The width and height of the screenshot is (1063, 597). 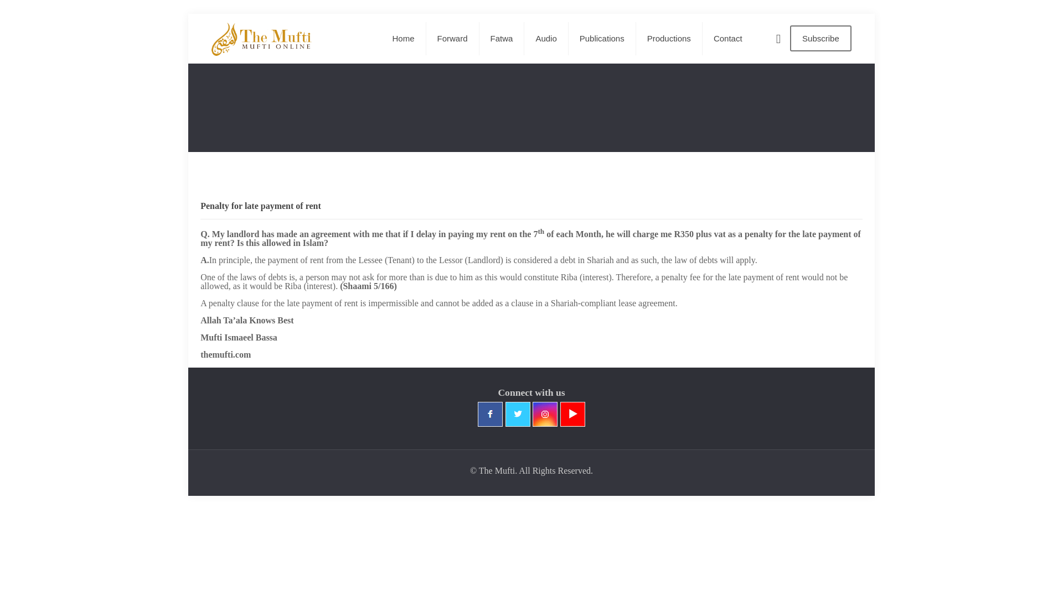 I want to click on The Mufti, so click(x=261, y=38).